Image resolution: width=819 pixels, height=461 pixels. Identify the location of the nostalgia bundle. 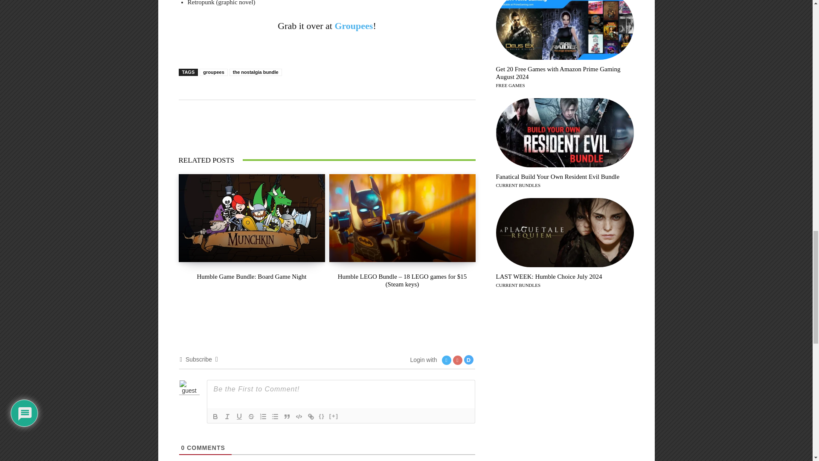
(255, 72).